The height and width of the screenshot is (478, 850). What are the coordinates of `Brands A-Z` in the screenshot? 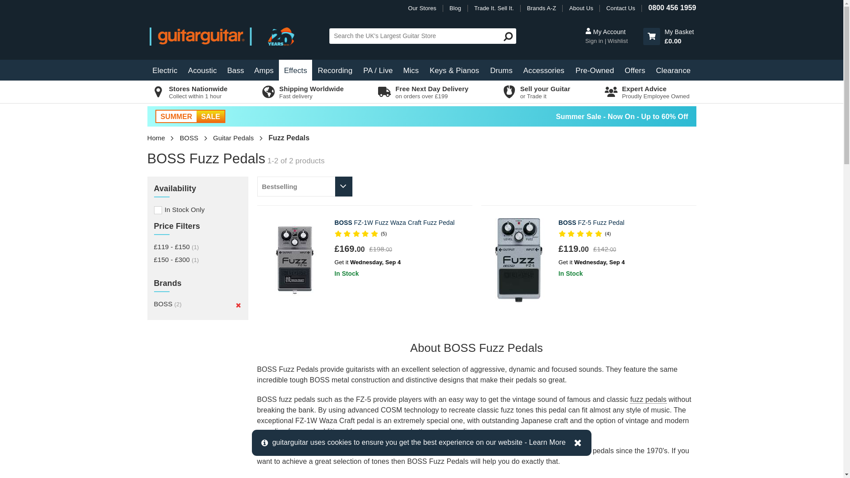 It's located at (541, 8).